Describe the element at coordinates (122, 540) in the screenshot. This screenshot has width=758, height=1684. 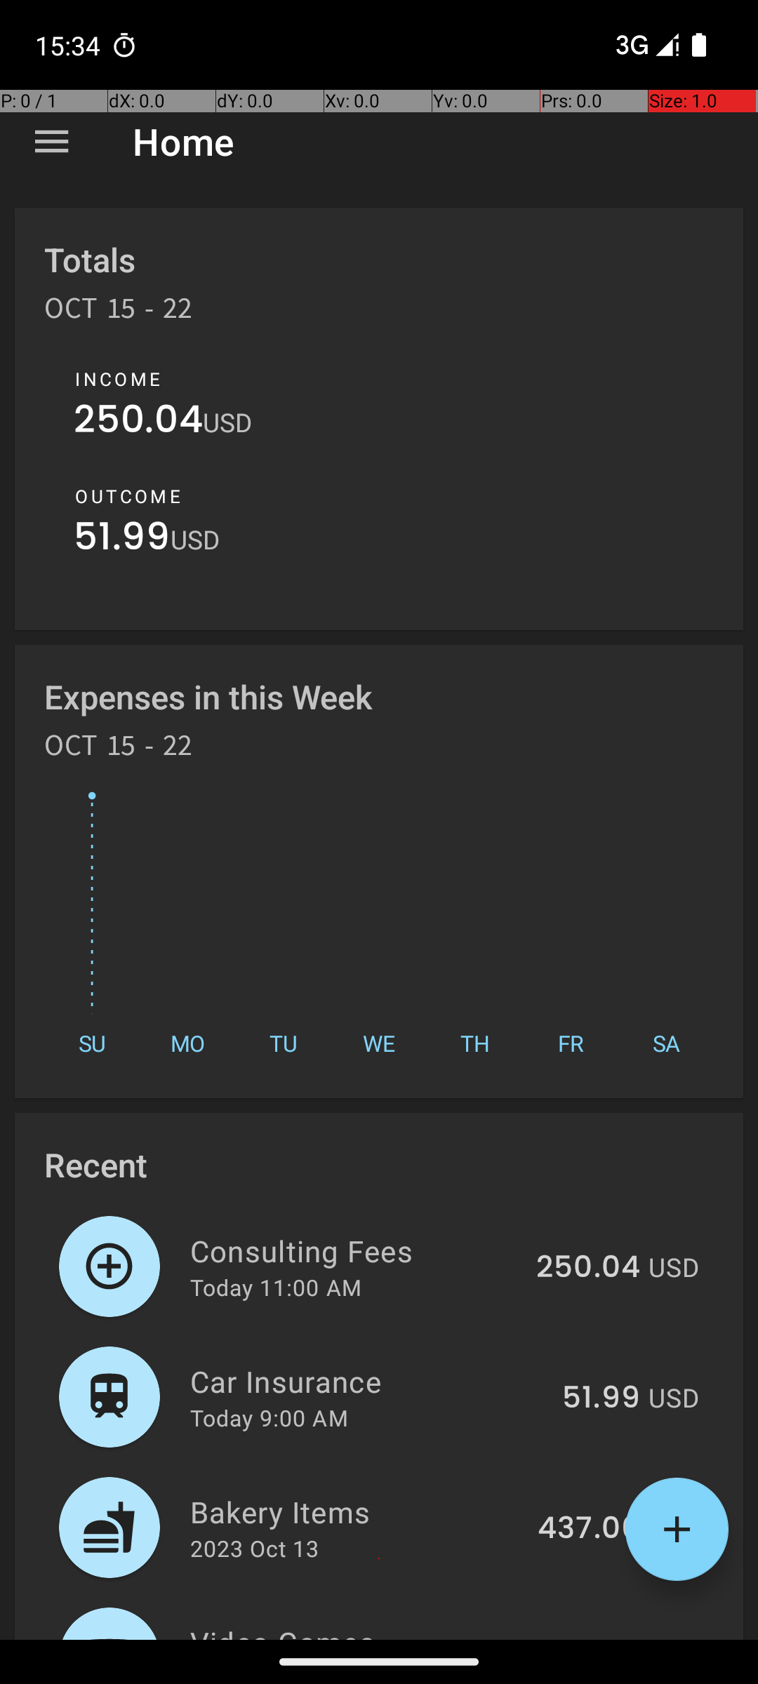
I see `51.99` at that location.